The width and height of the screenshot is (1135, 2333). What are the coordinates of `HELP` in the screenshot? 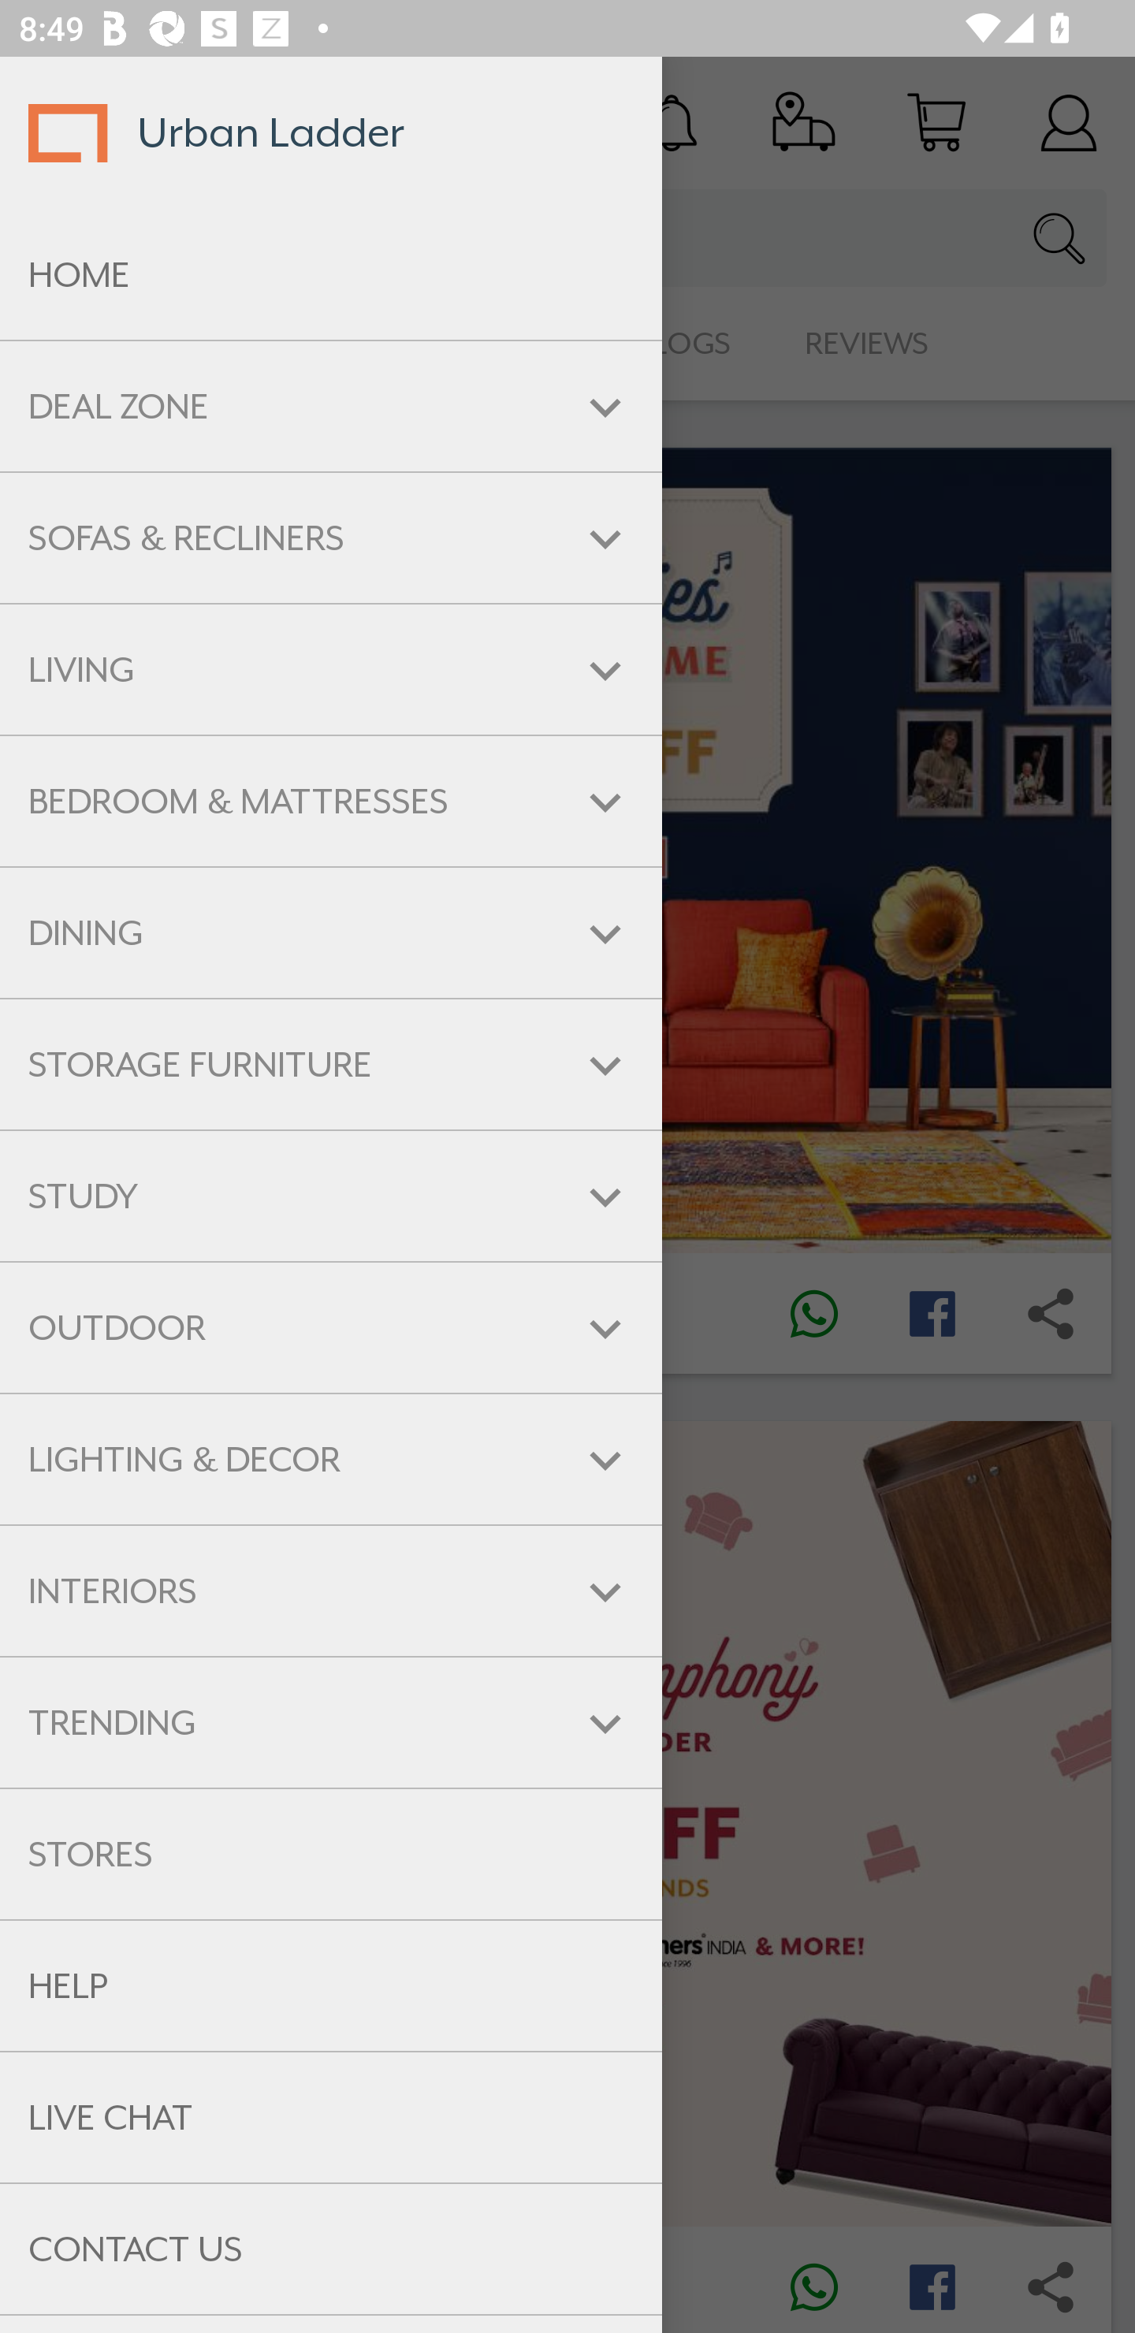 It's located at (331, 1986).